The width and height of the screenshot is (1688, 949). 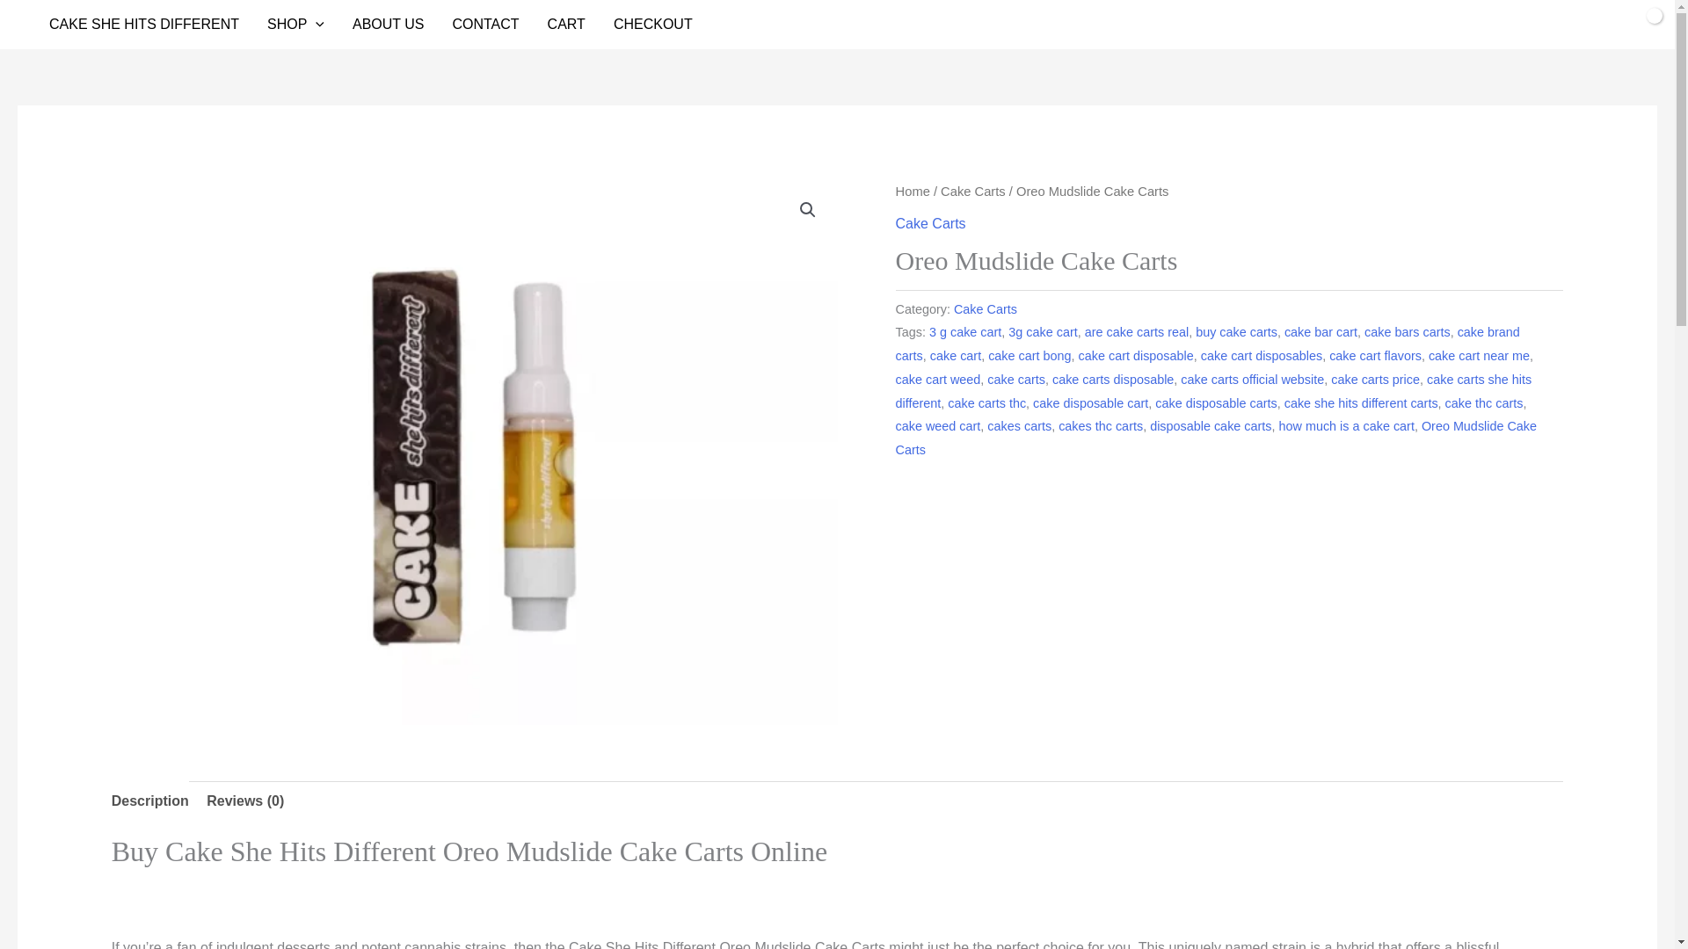 I want to click on CHECKOUT, so click(x=652, y=25).